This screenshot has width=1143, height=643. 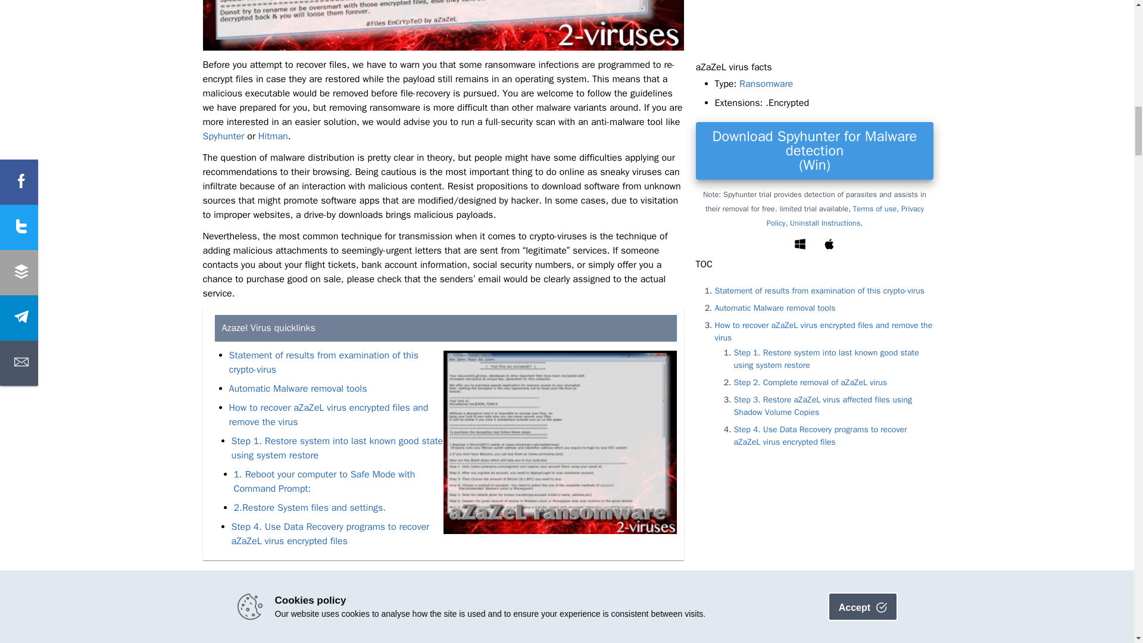 What do you see at coordinates (273, 136) in the screenshot?
I see `Hitman` at bounding box center [273, 136].